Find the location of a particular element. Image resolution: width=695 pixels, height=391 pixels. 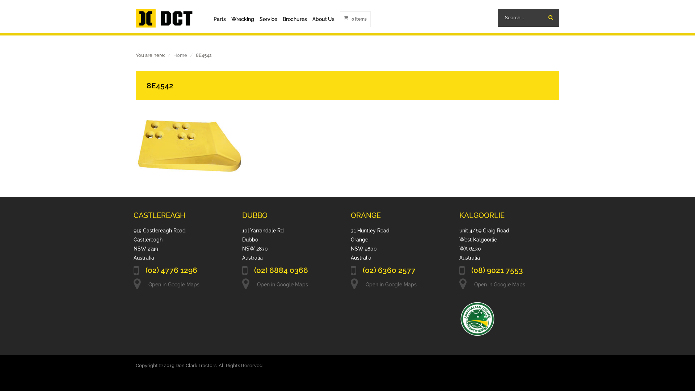

Service is located at coordinates (269, 19).